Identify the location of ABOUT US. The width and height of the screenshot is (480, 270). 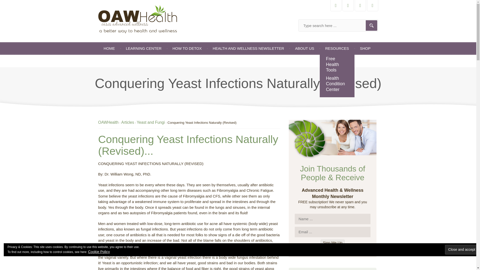
(304, 48).